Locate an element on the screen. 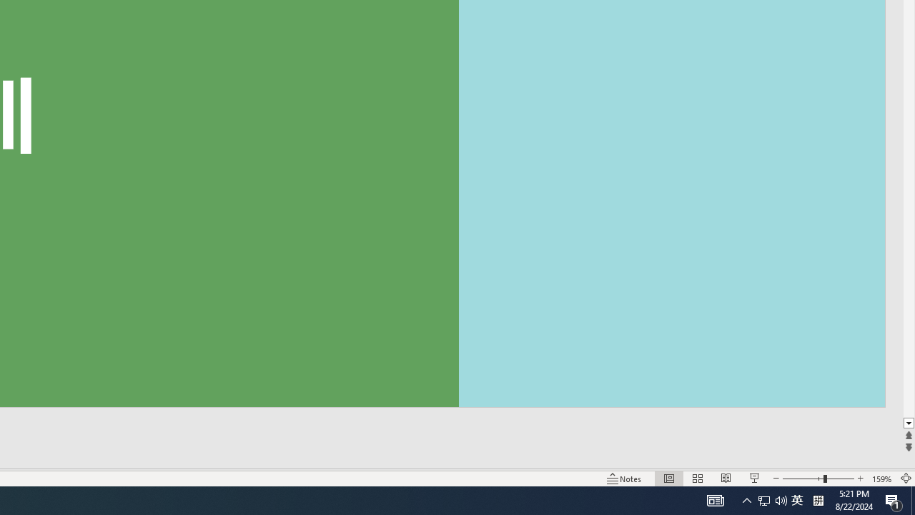  Action Center, 1 new notification is located at coordinates (894, 501).